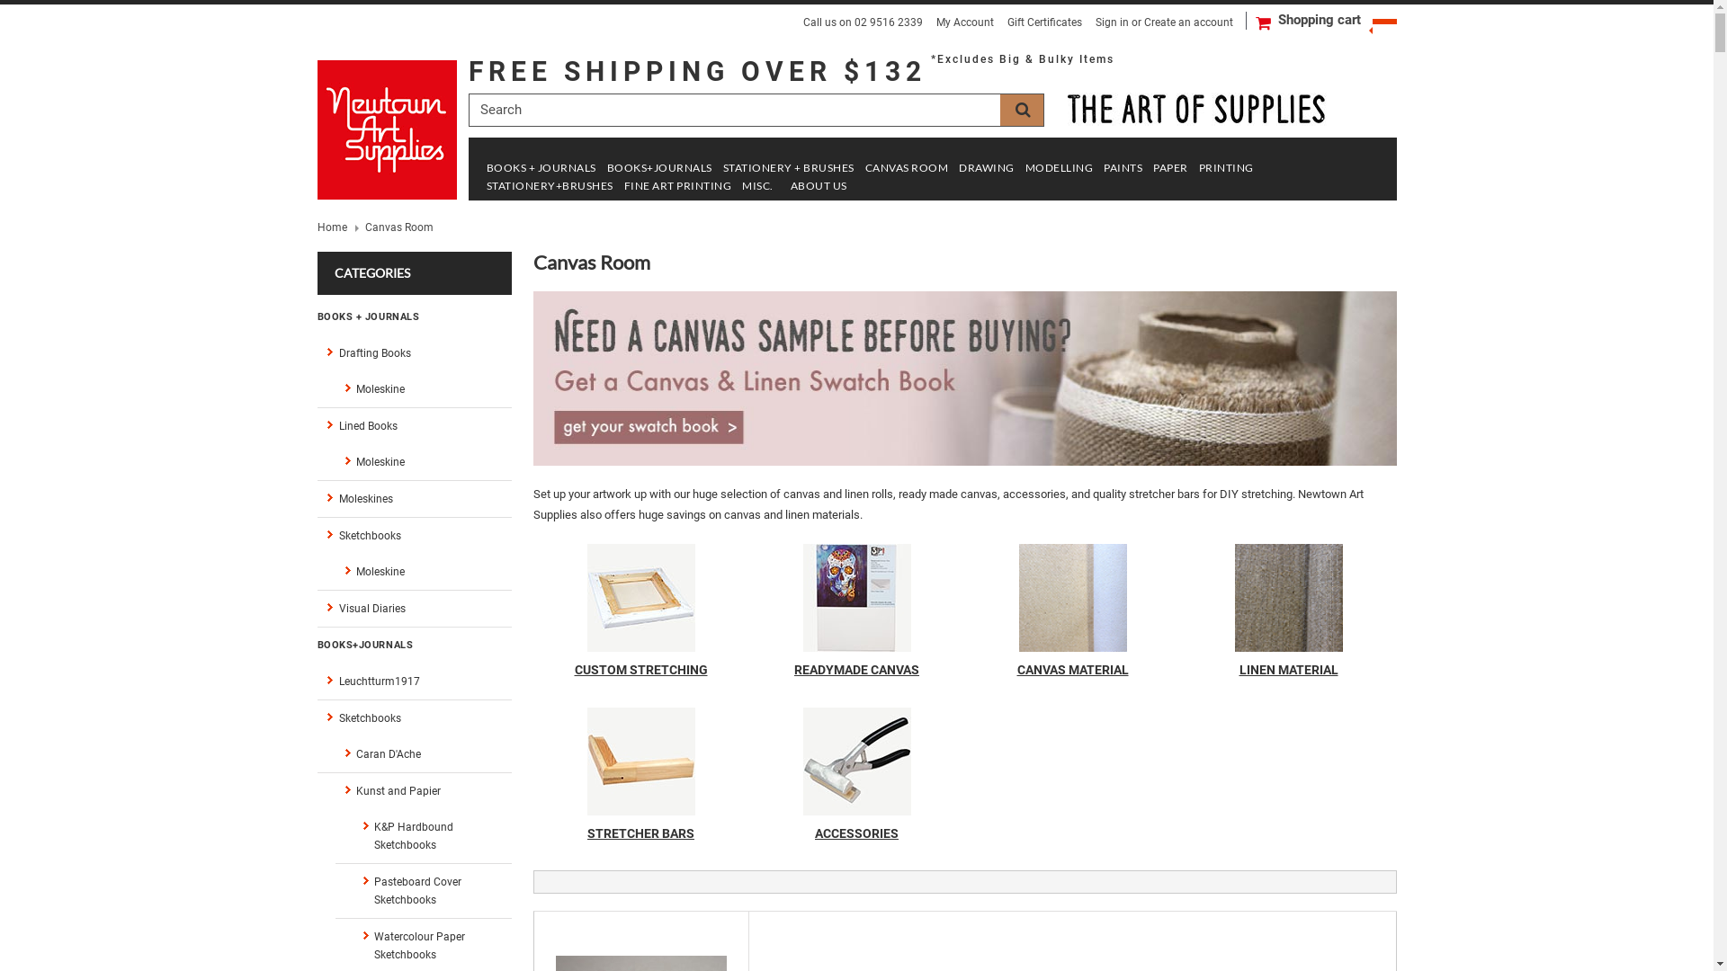  What do you see at coordinates (857, 666) in the screenshot?
I see `READYMADE CANVAS` at bounding box center [857, 666].